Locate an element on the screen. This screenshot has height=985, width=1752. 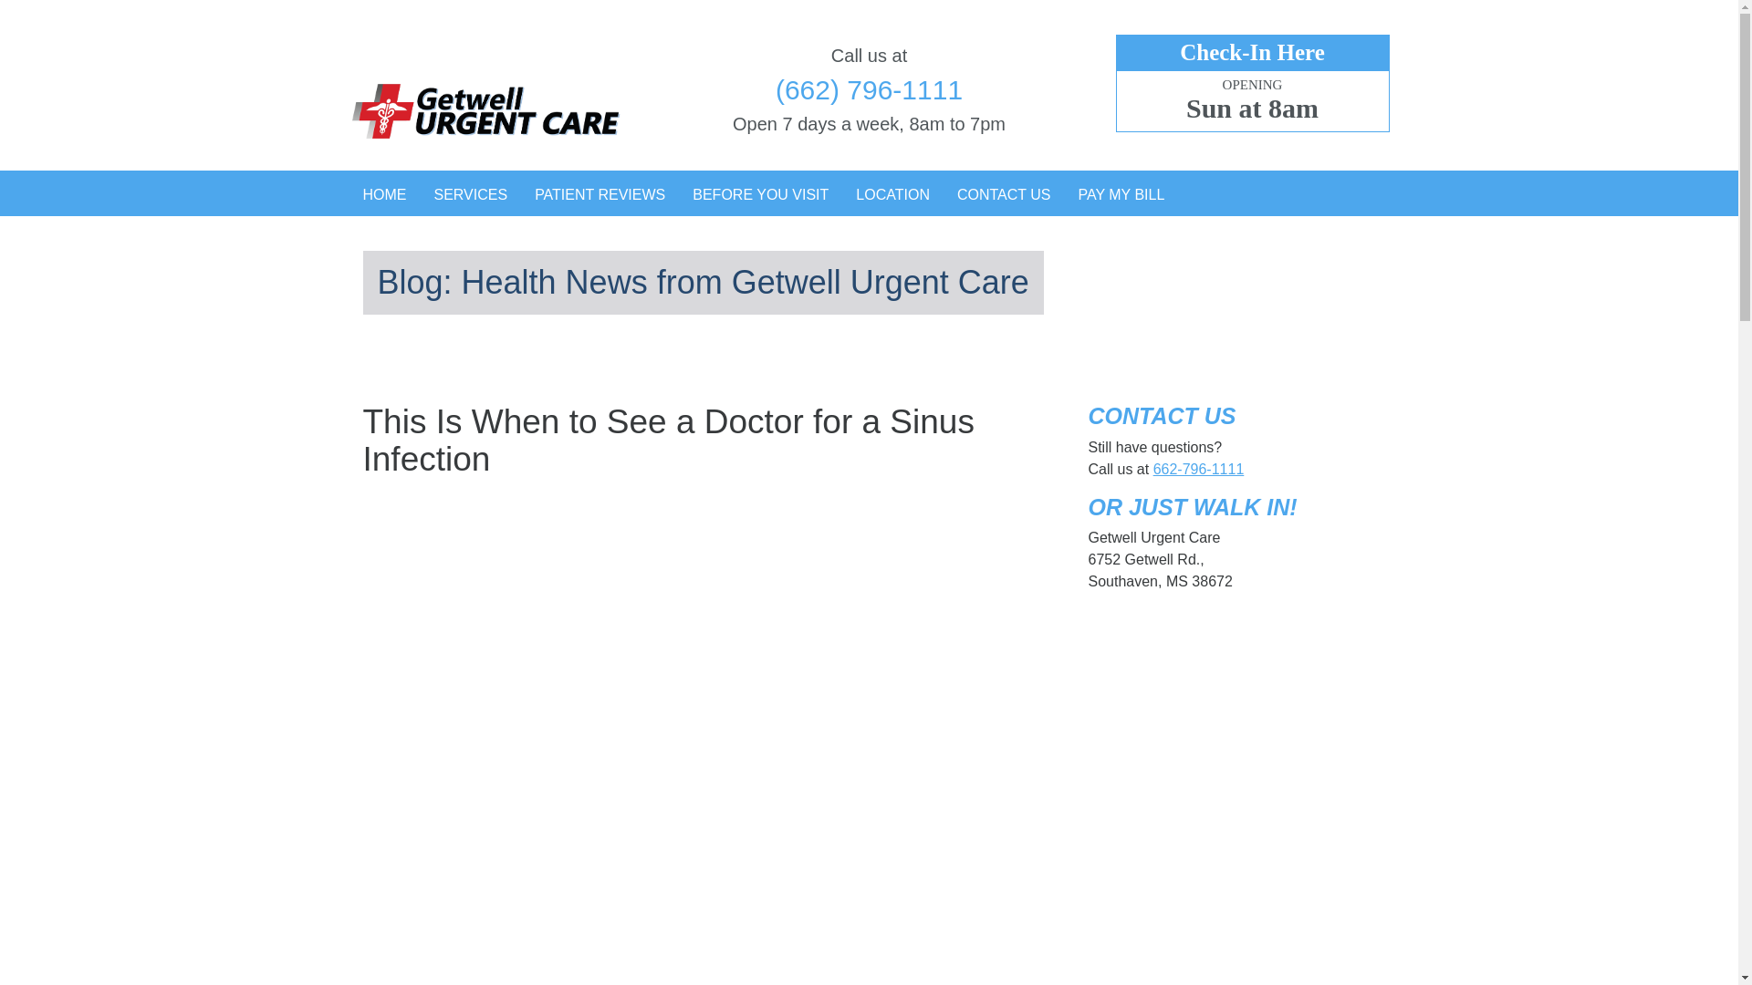
HOME is located at coordinates (384, 194).